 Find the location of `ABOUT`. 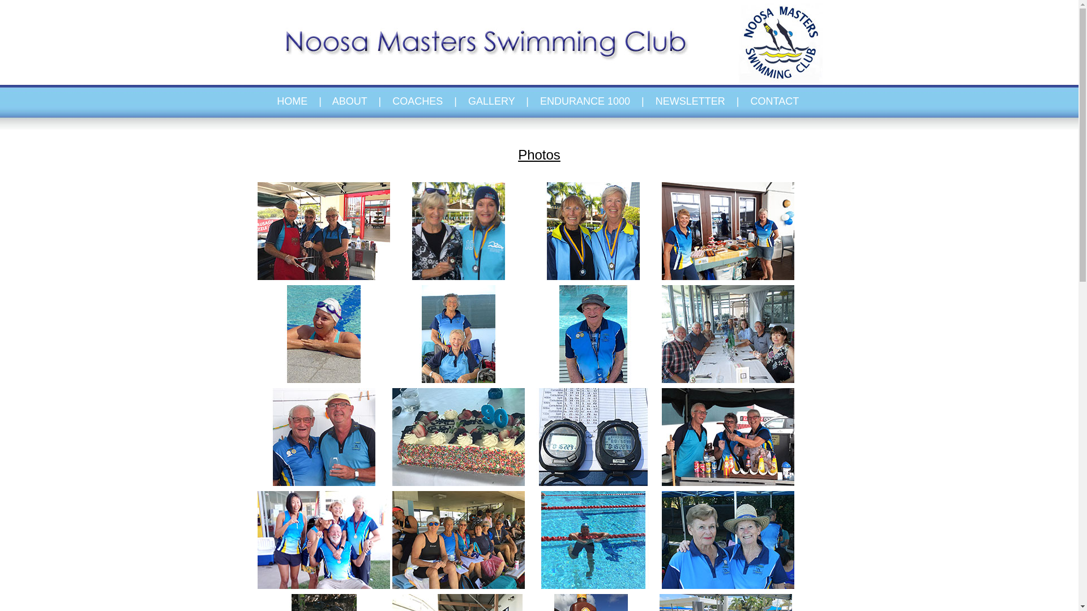

ABOUT is located at coordinates (350, 101).